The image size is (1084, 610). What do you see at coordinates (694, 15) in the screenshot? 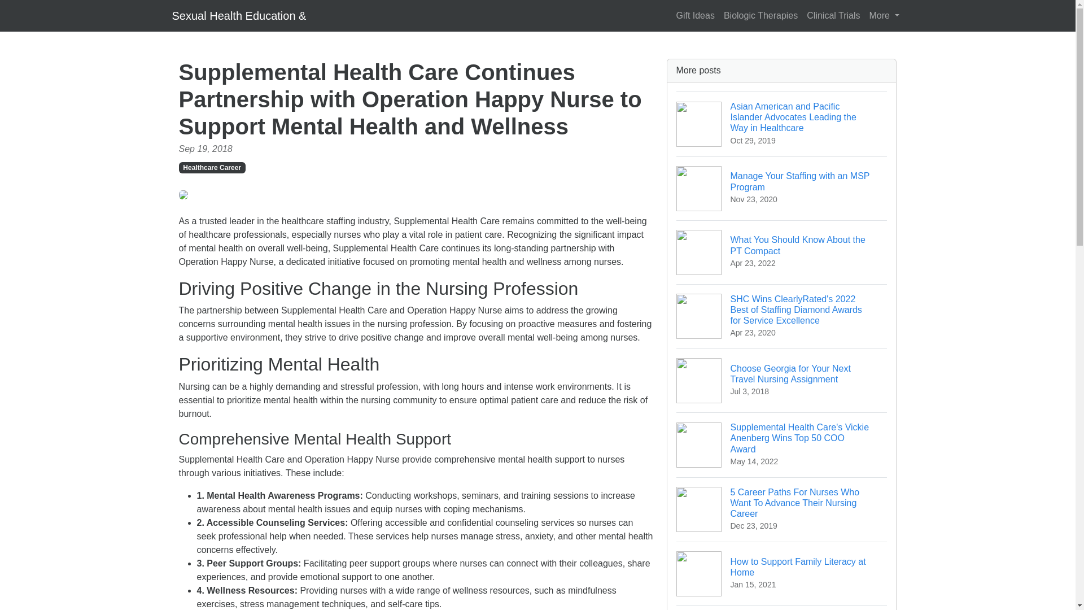
I see `Clinical Trials` at bounding box center [694, 15].